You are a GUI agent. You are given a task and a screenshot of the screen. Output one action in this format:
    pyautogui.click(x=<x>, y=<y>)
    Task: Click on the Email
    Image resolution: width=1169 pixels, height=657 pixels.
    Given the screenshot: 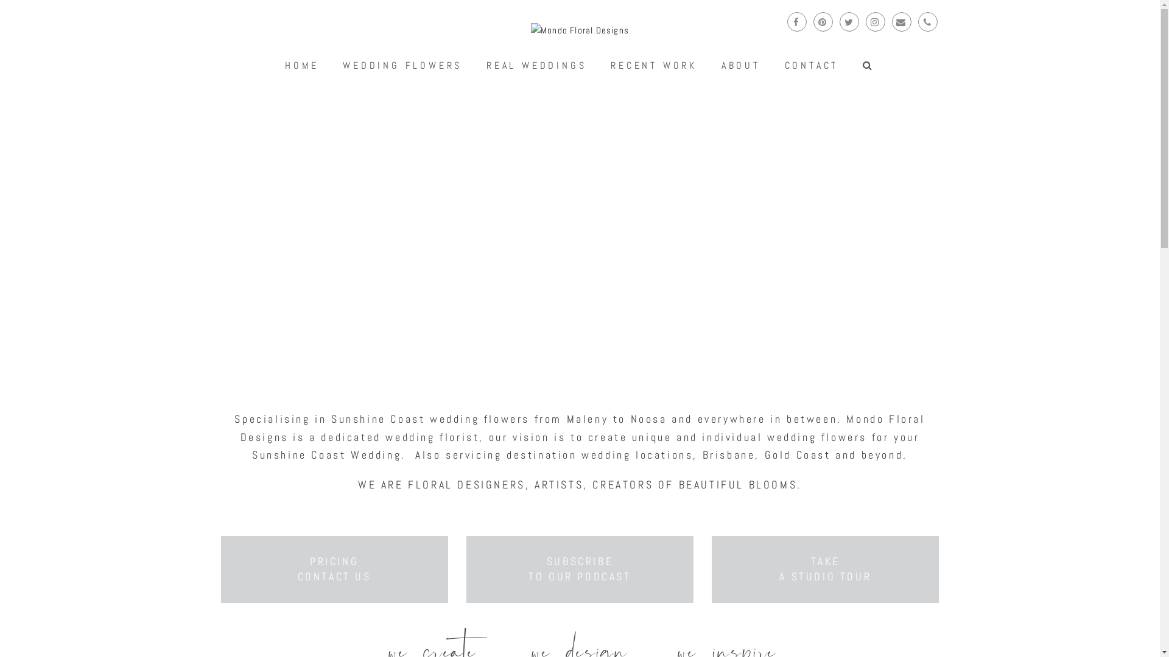 What is the action you would take?
    pyautogui.click(x=901, y=22)
    